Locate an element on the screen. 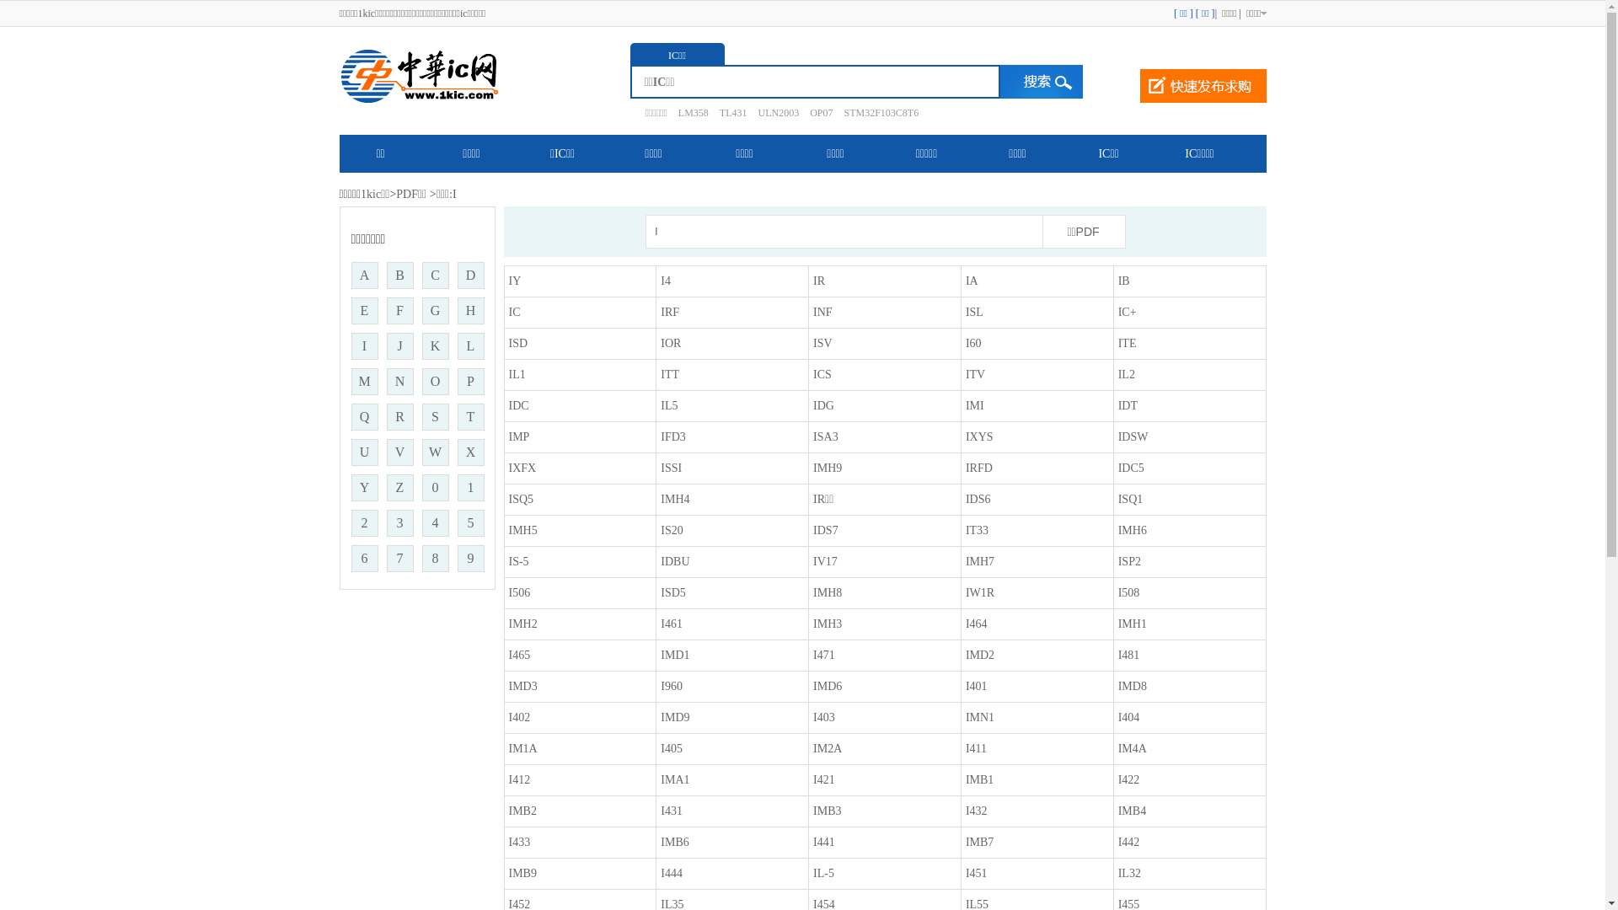  IB is located at coordinates (1124, 281).